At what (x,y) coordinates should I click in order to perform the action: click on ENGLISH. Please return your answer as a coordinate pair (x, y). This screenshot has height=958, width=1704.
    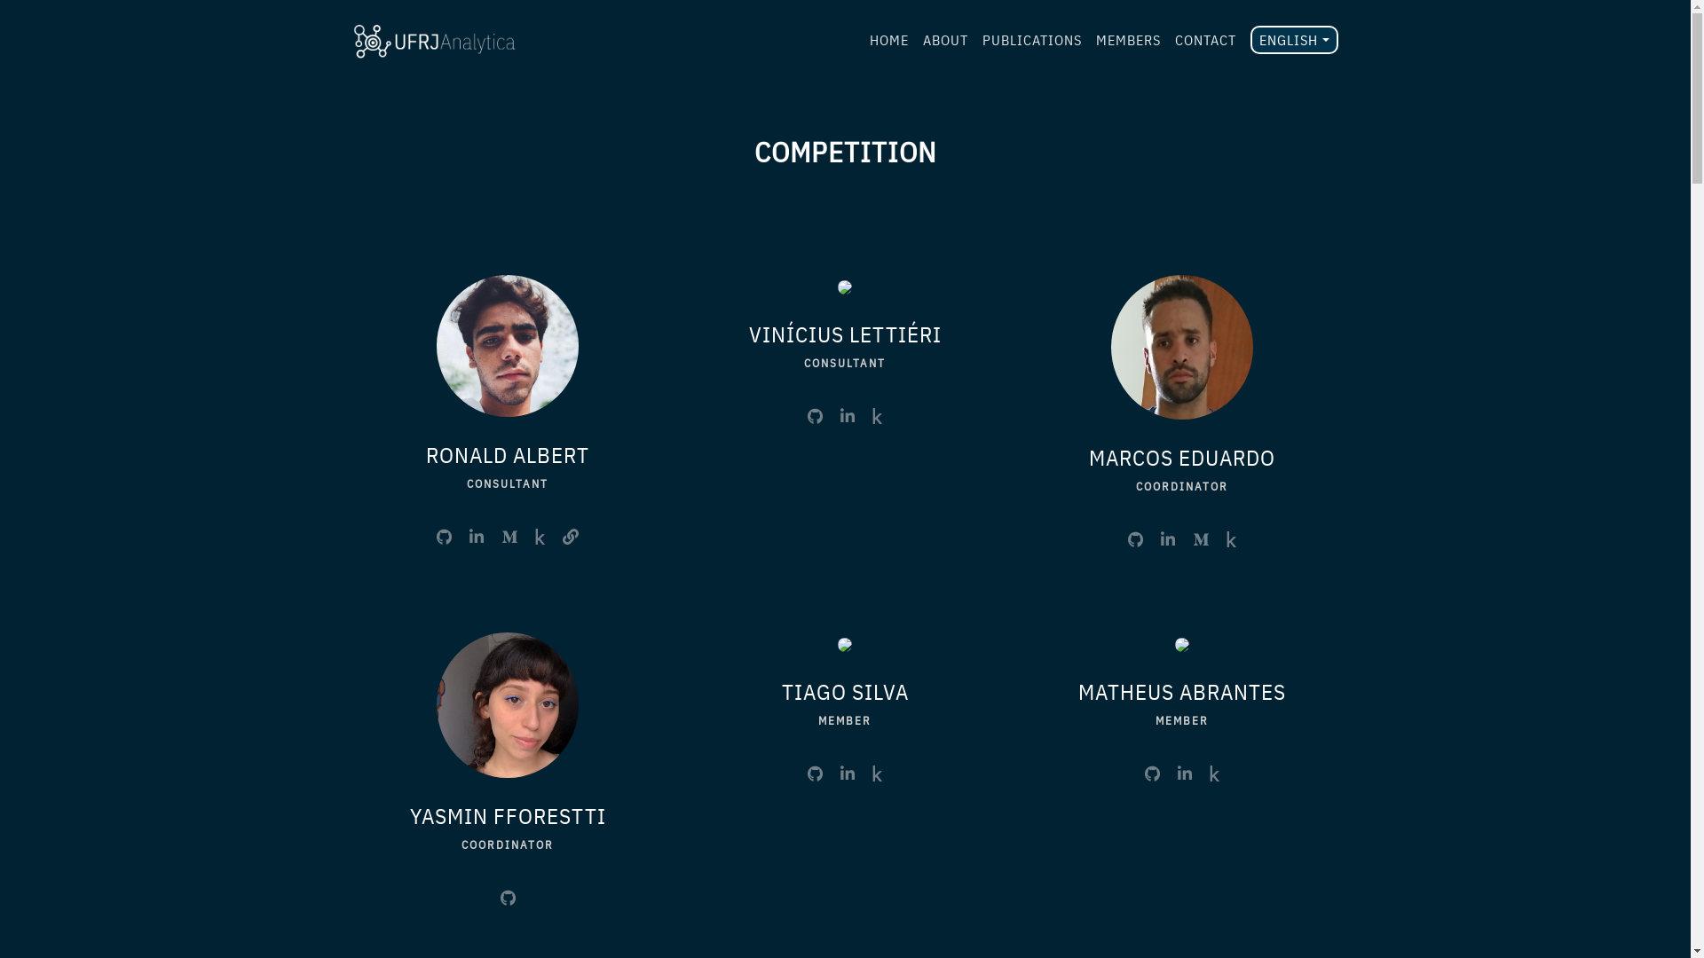
    Looking at the image, I should click on (1294, 40).